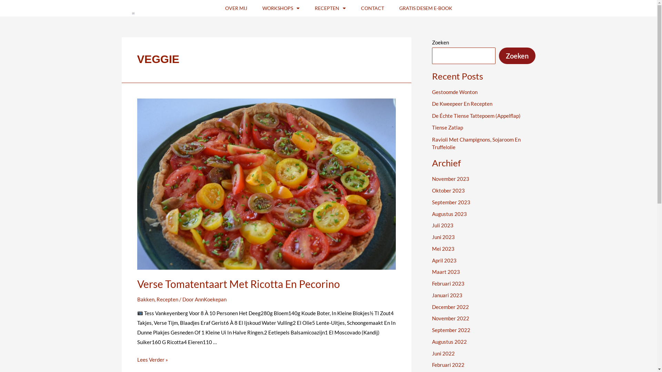 This screenshot has width=662, height=372. I want to click on November 2022, so click(450, 318).